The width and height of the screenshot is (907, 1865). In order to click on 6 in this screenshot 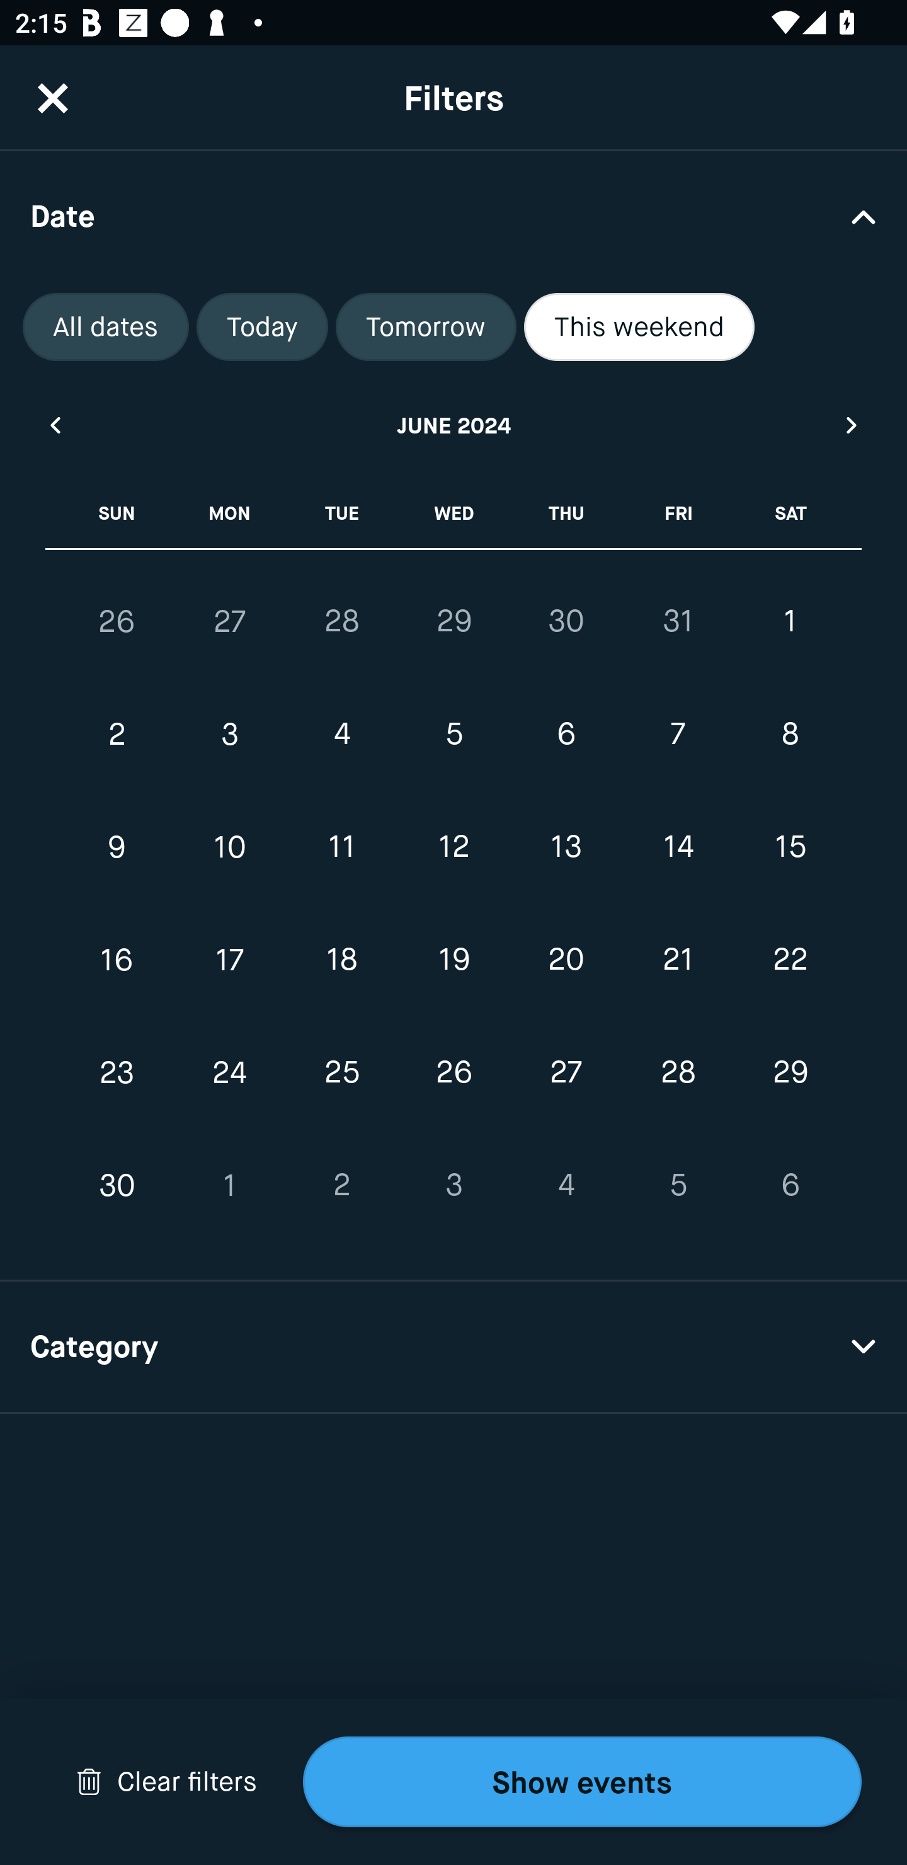, I will do `click(566, 735)`.